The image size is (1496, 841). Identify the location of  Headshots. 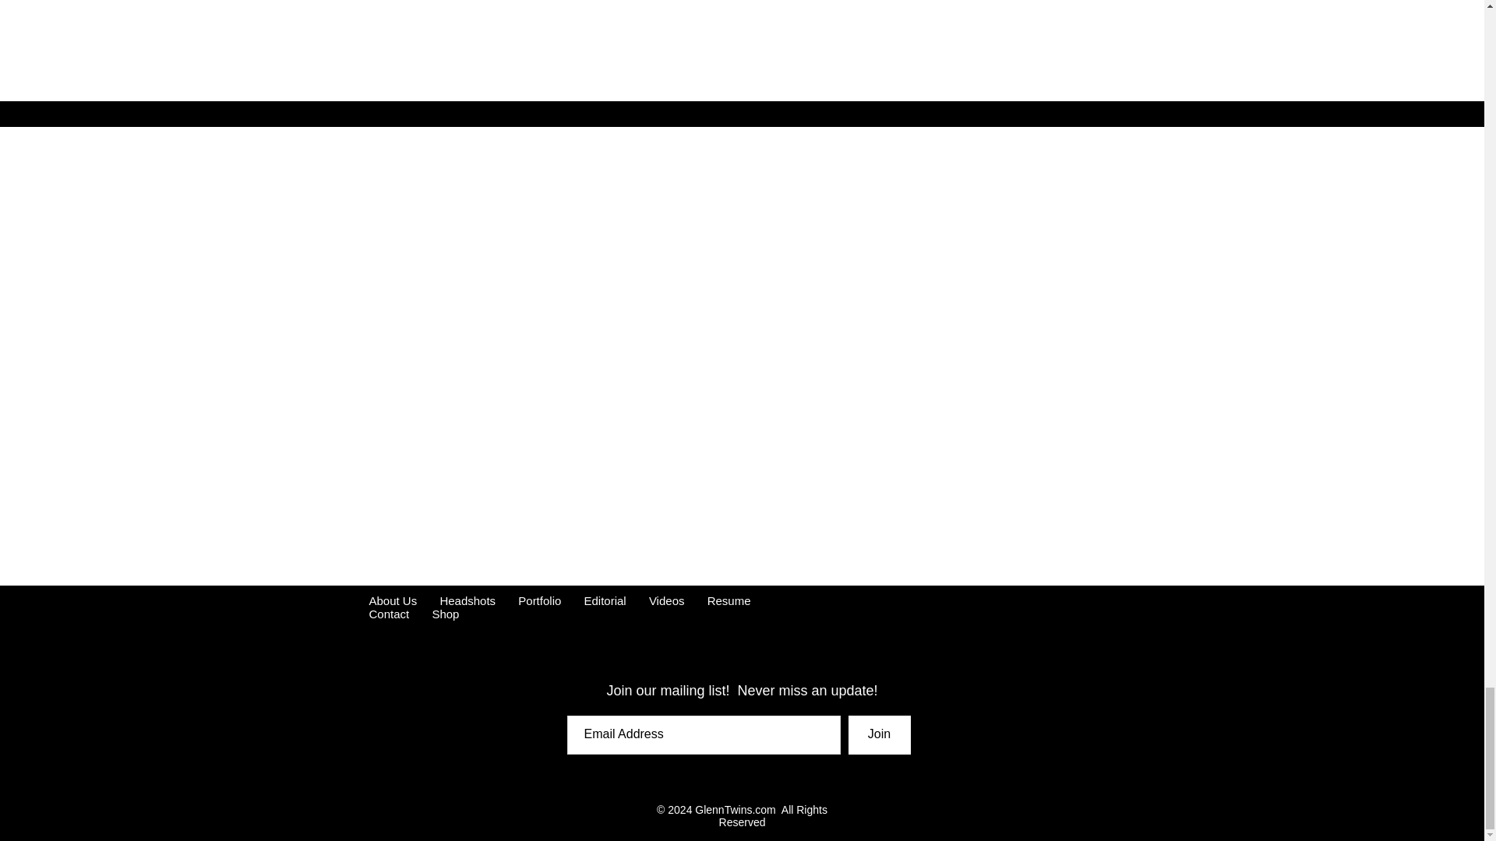
(464, 600).